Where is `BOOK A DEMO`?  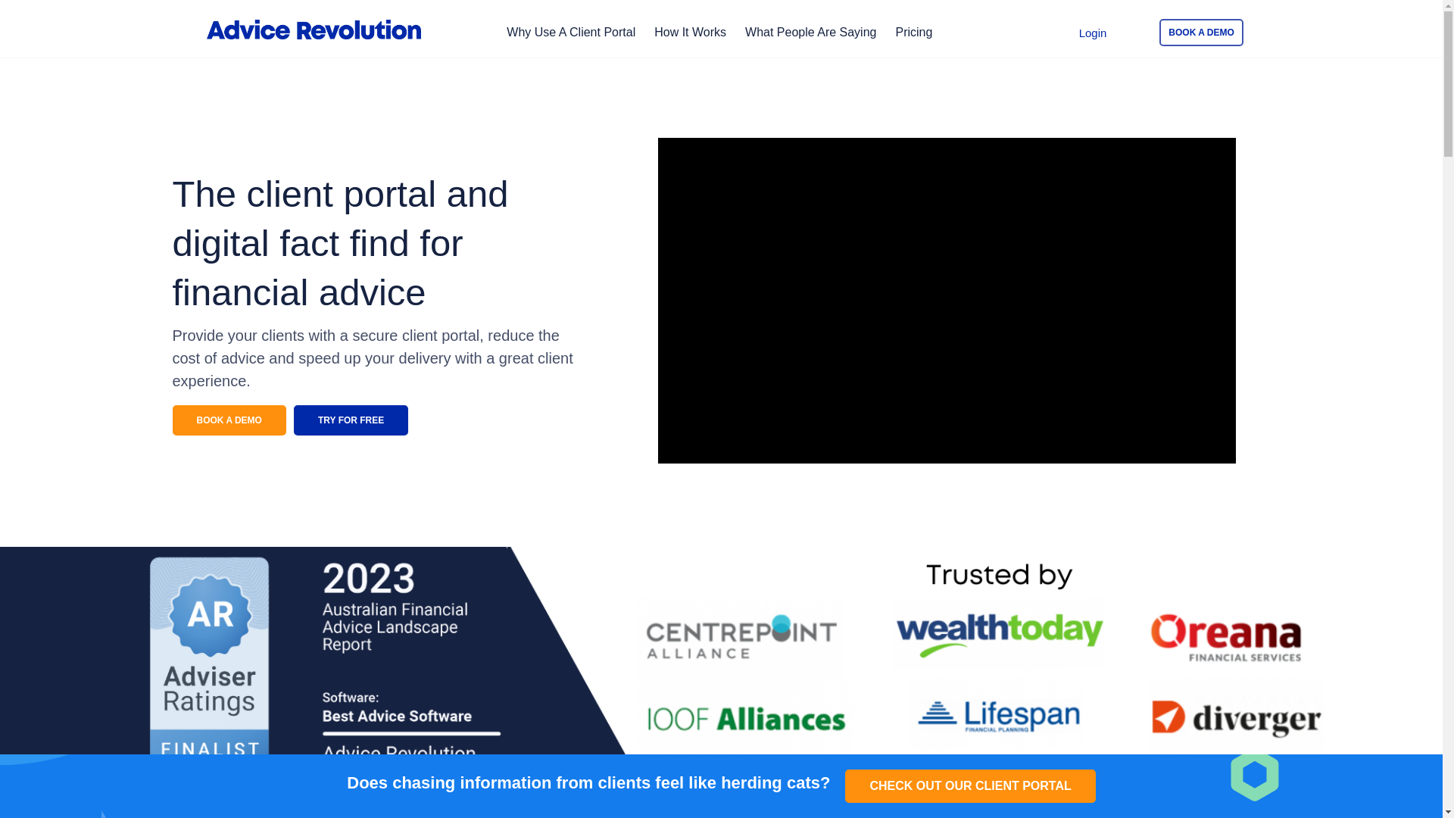
BOOK A DEMO is located at coordinates (229, 420).